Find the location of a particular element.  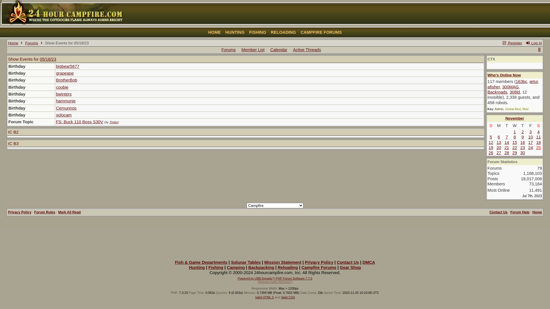

DMCA is located at coordinates (369, 262).